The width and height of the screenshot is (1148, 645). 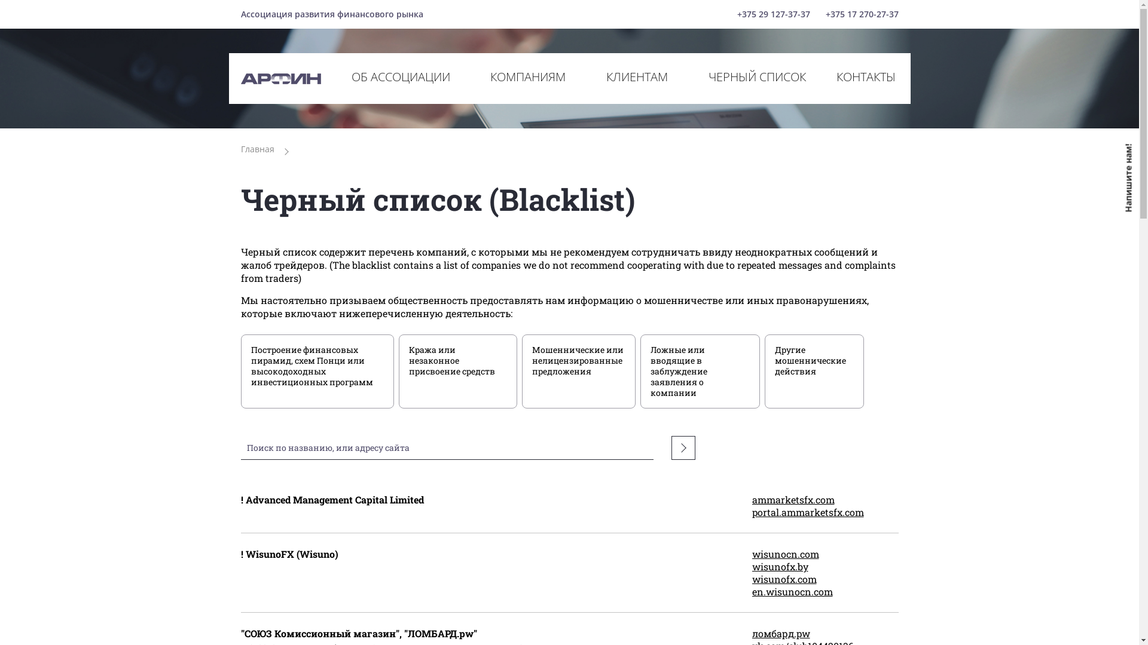 I want to click on portal.ammarketsfx.com, so click(x=825, y=512).